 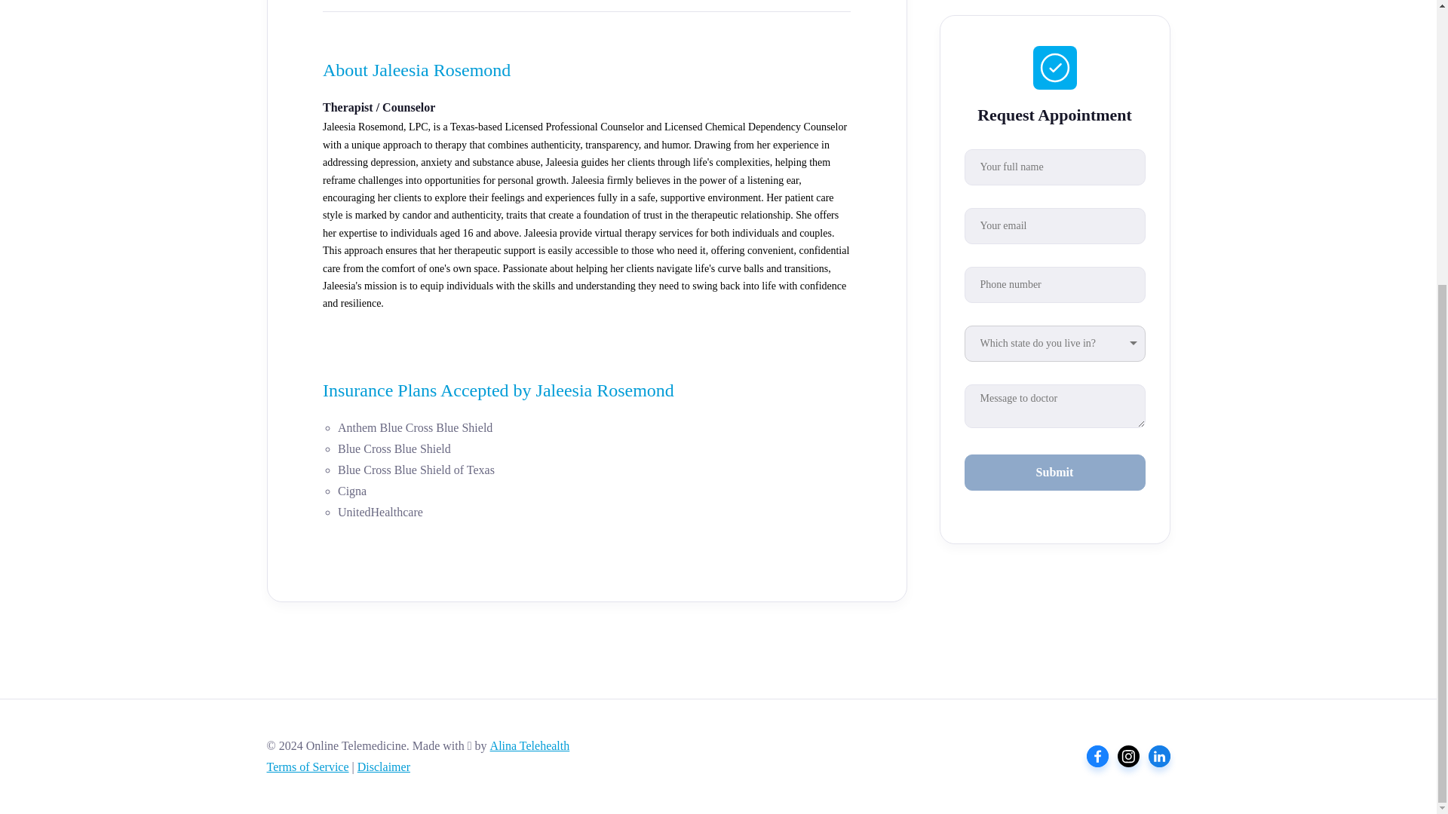 I want to click on Submit, so click(x=1054, y=136).